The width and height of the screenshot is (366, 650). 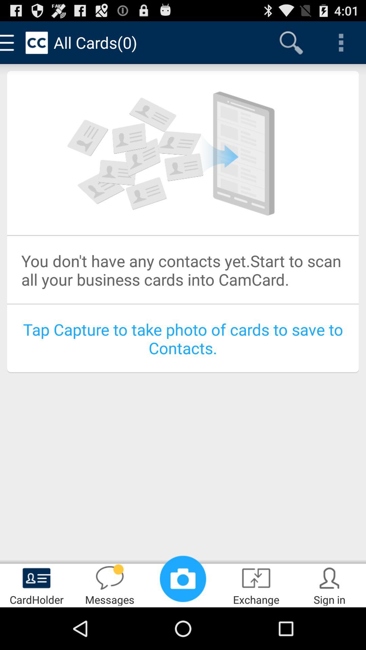 I want to click on launch app next to exchange item, so click(x=183, y=579).